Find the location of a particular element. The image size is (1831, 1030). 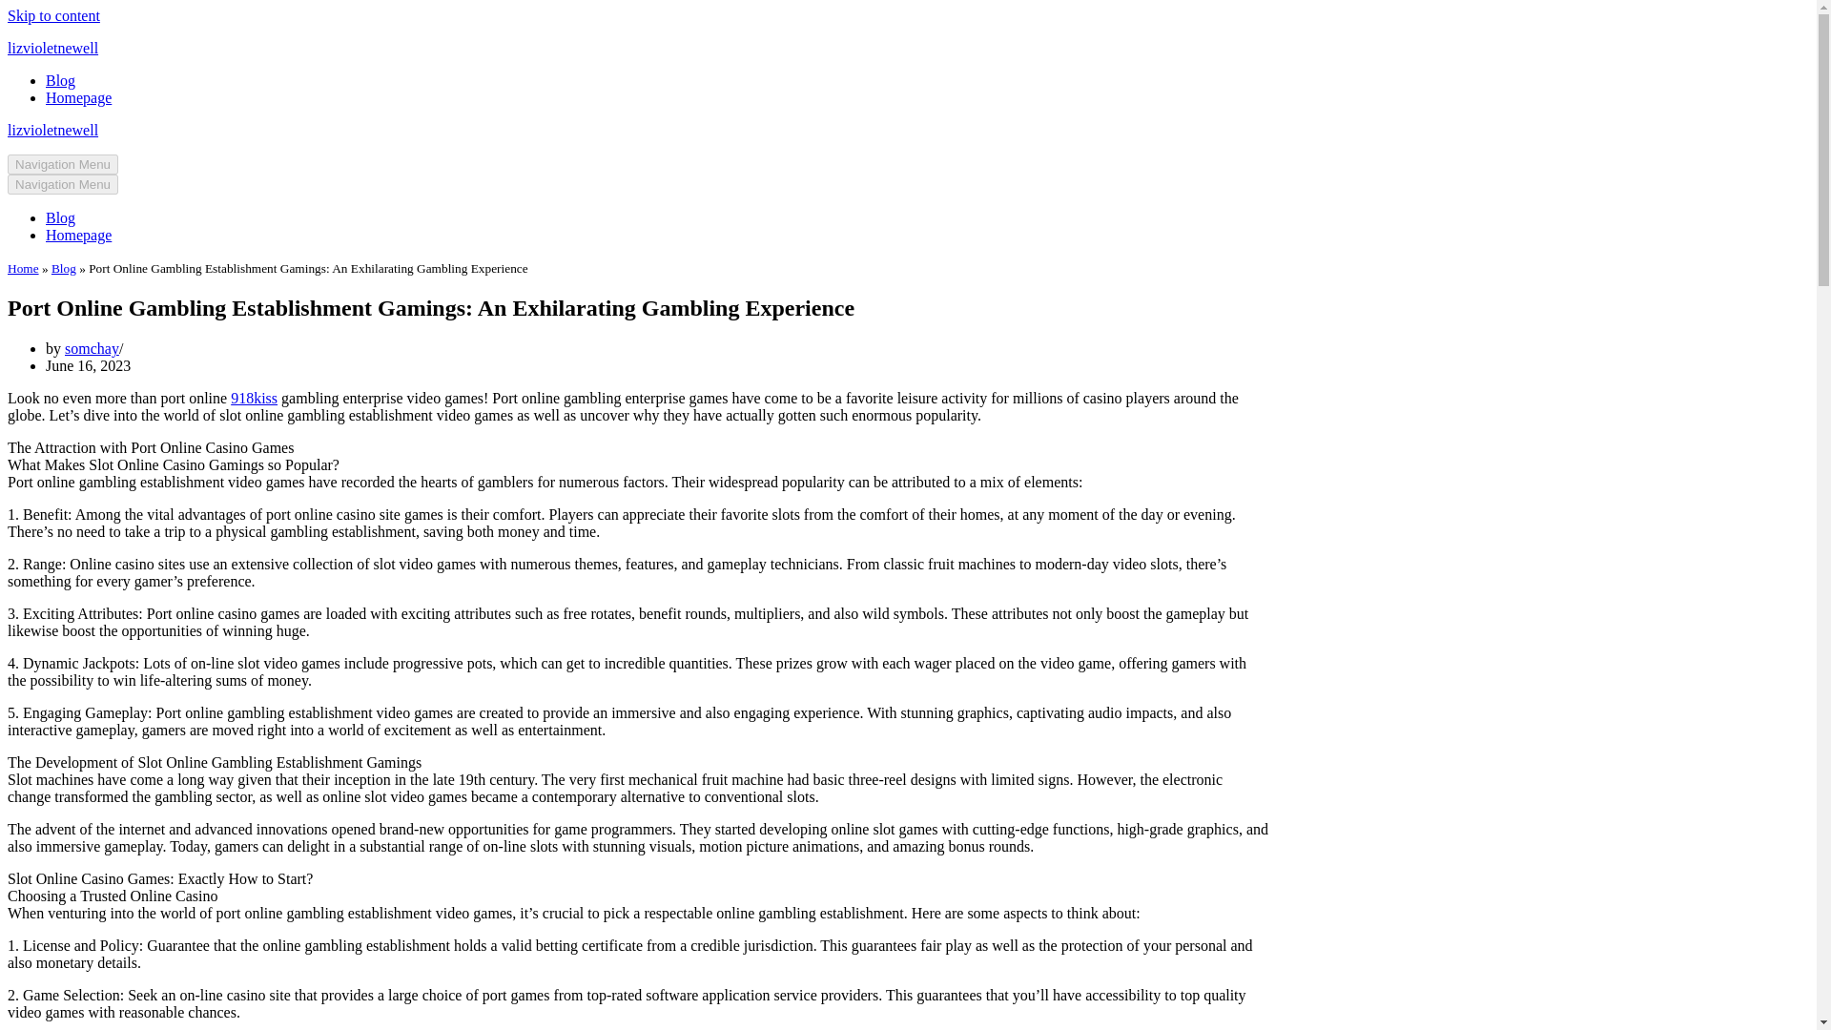

Homepage is located at coordinates (78, 97).